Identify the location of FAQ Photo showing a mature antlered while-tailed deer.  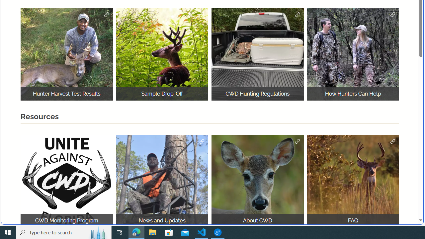
(353, 181).